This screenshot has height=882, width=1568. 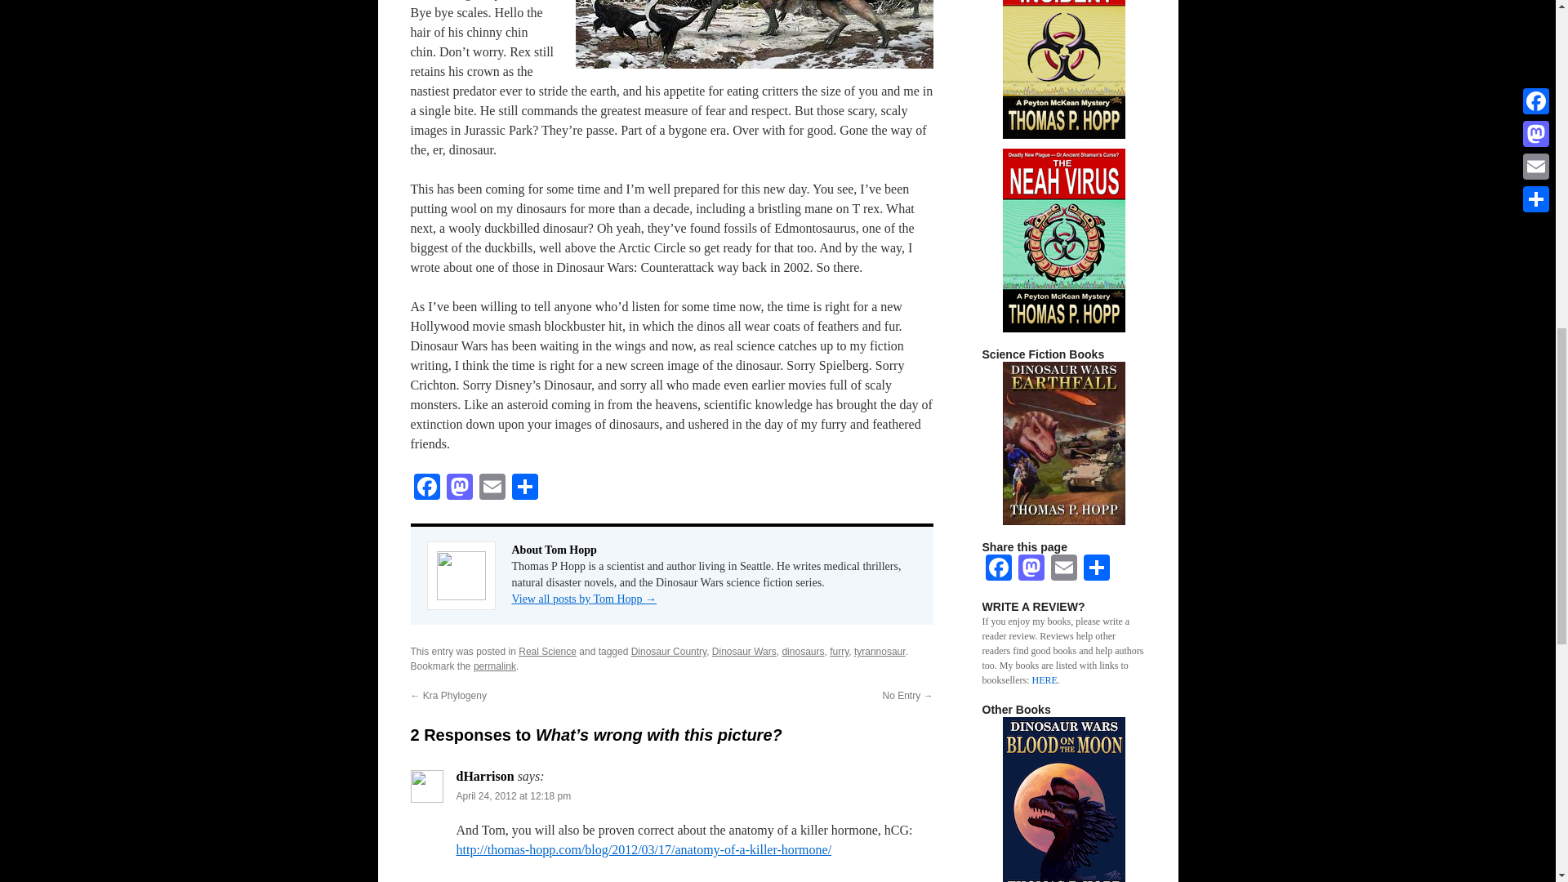 I want to click on Share, so click(x=524, y=488).